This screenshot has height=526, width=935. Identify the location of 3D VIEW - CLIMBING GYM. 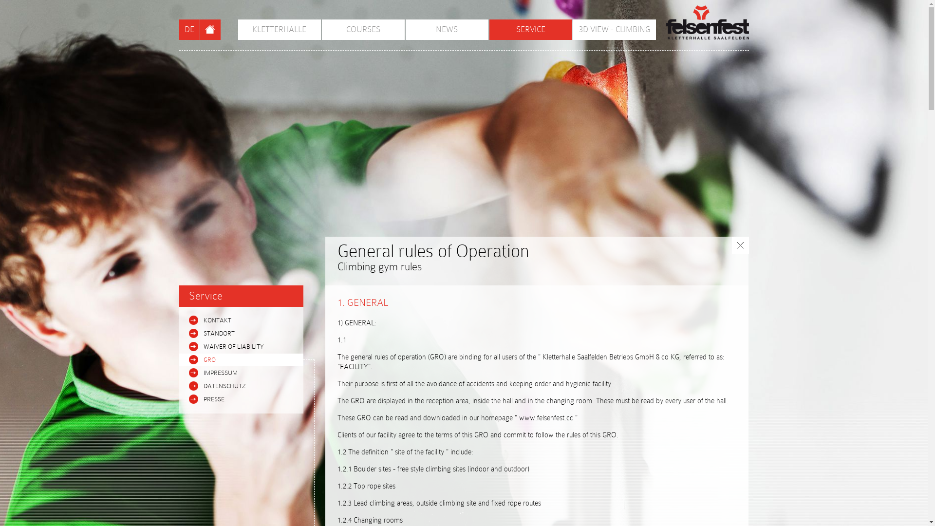
(614, 30).